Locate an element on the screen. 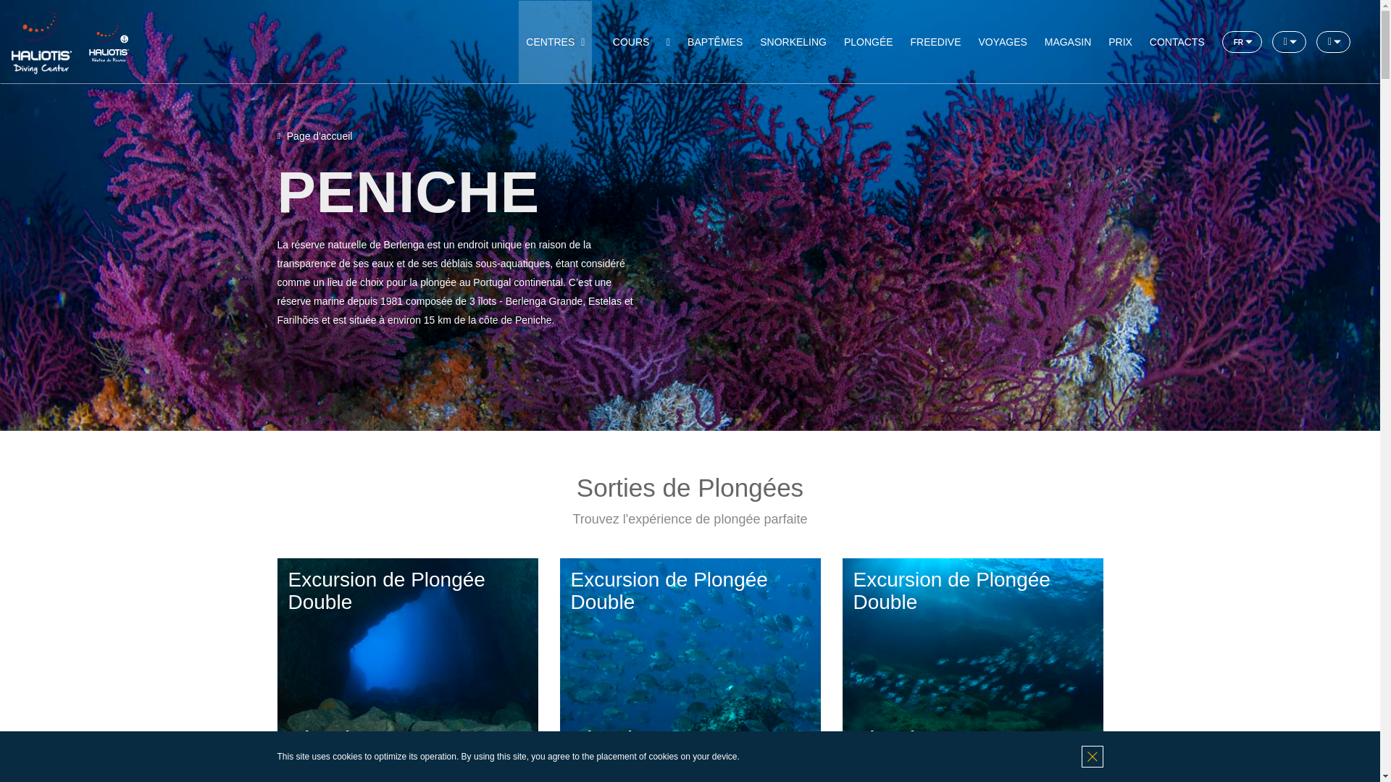  Go to Snorkeling is located at coordinates (793, 42).